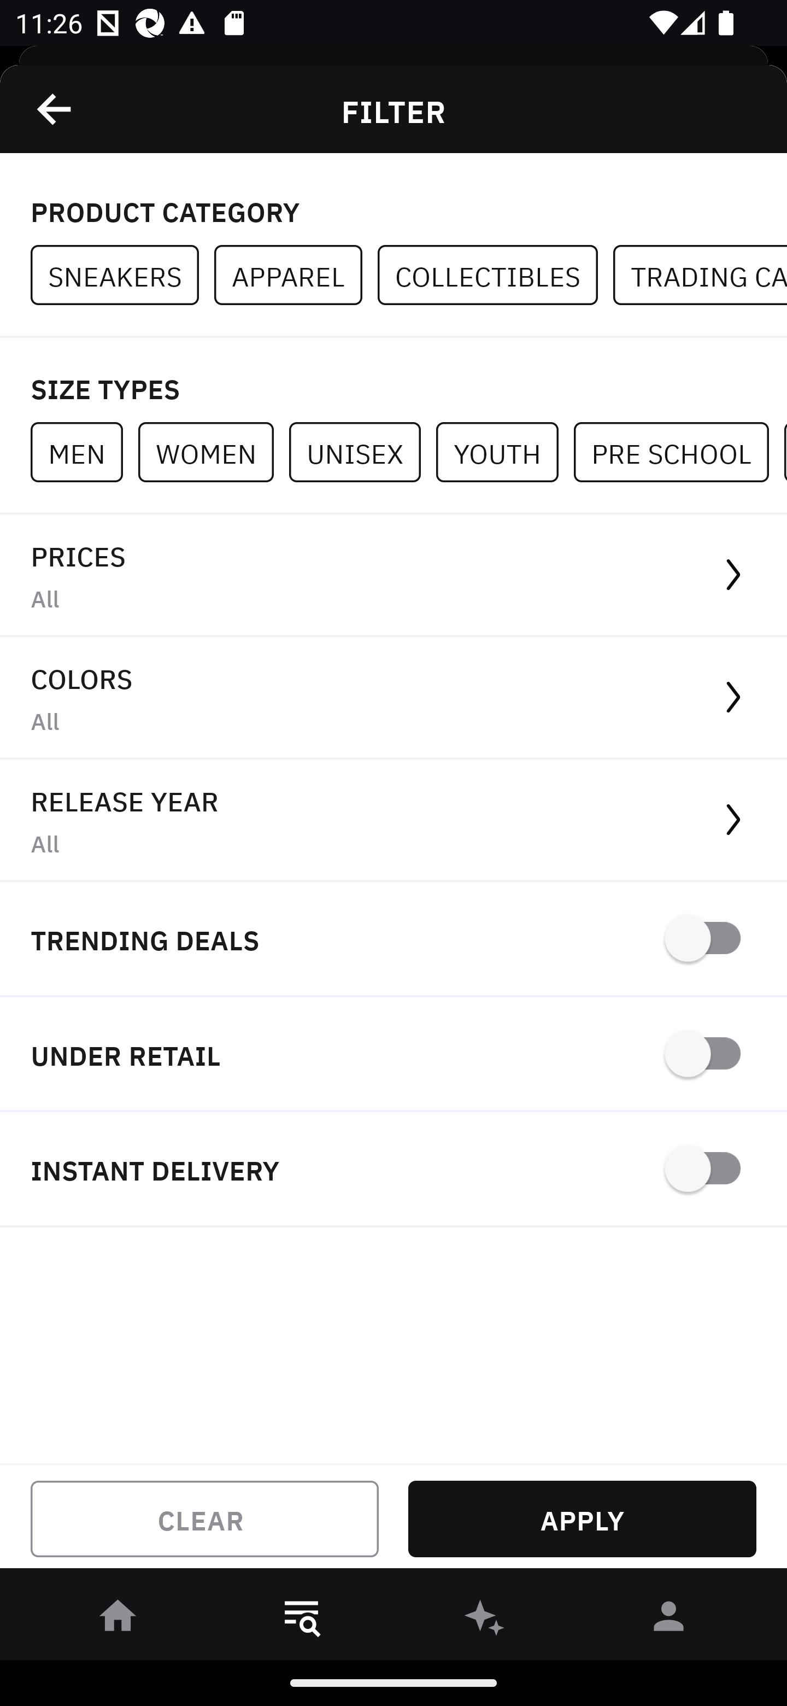  I want to click on PRE SCHOOL, so click(679, 452).